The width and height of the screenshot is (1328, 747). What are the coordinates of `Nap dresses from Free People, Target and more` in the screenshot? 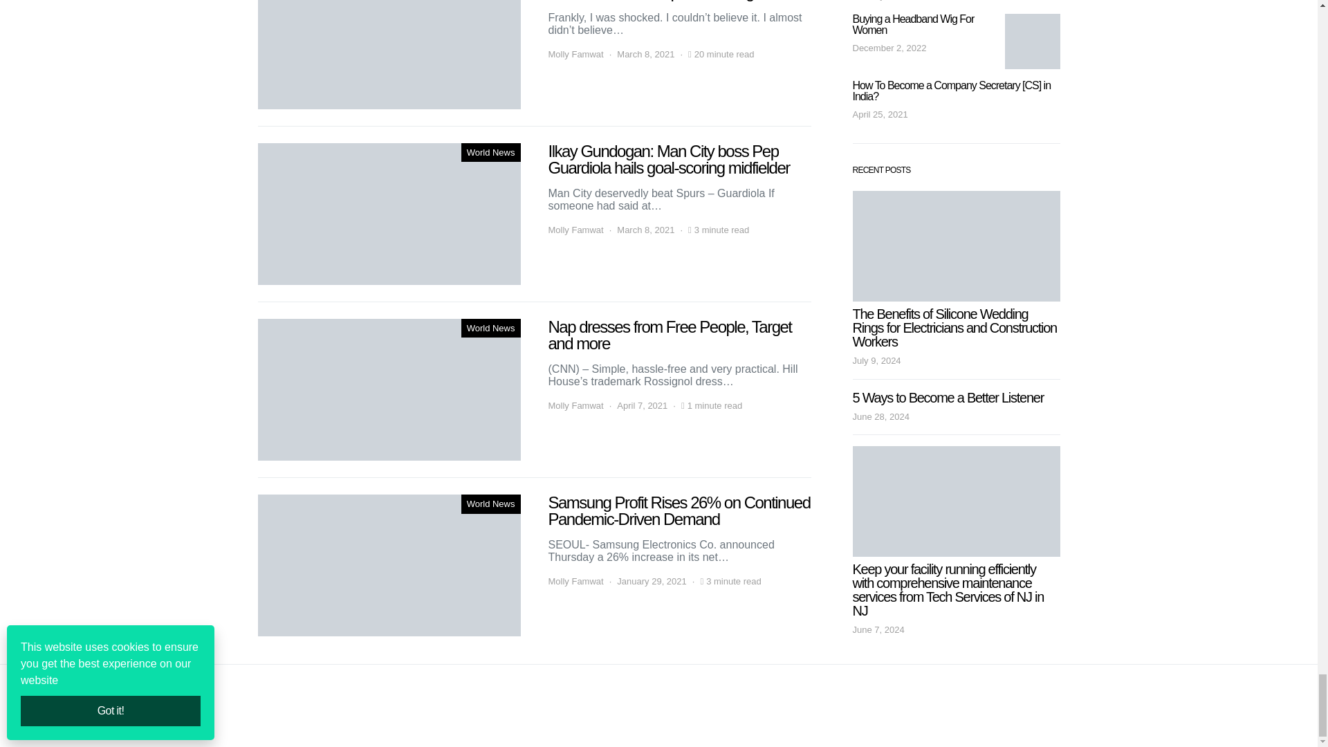 It's located at (389, 390).